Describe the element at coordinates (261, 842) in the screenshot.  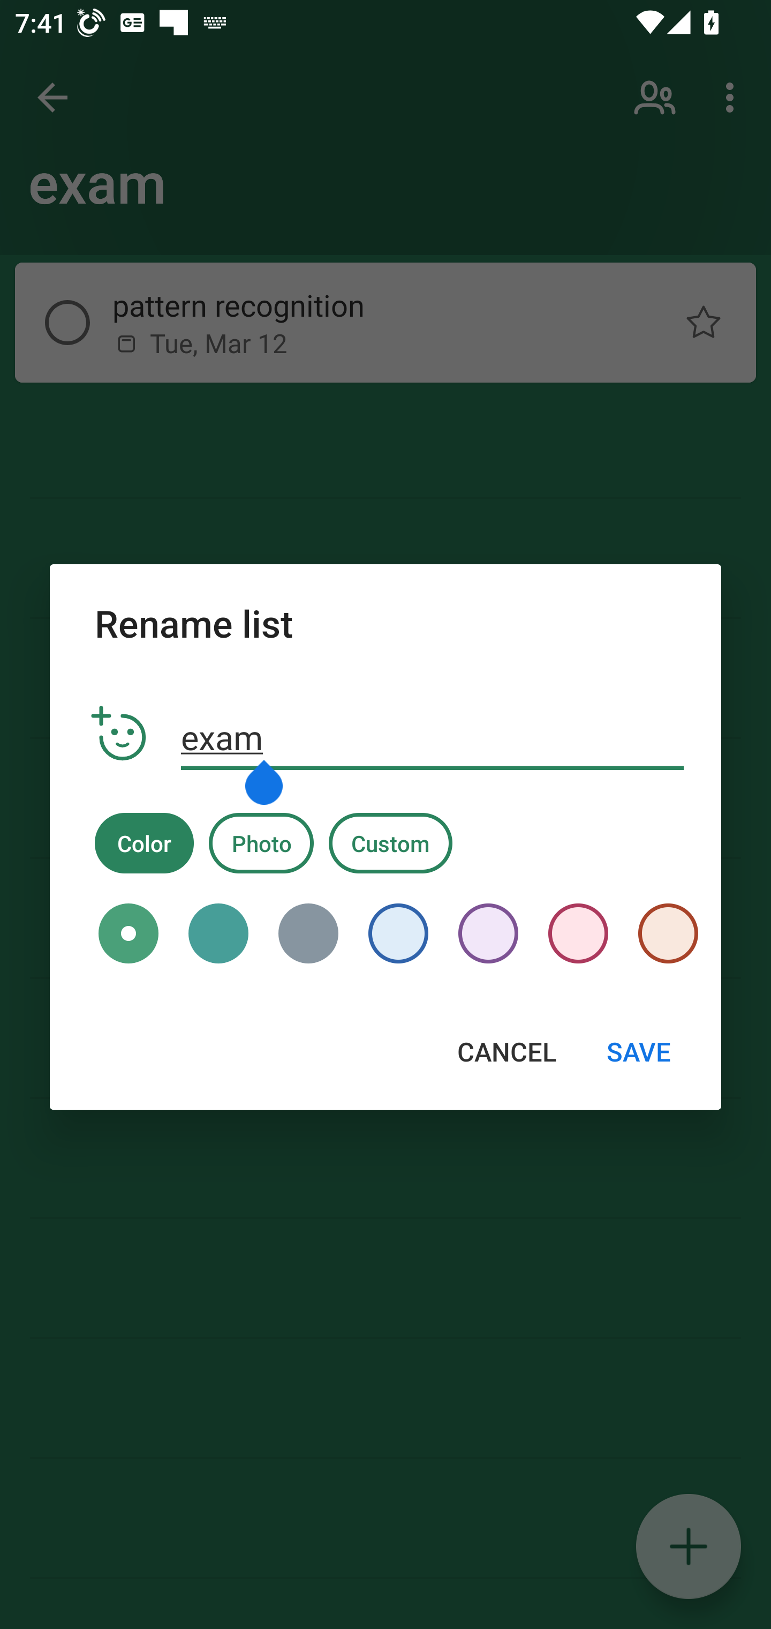
I see `Photo Photo category` at that location.